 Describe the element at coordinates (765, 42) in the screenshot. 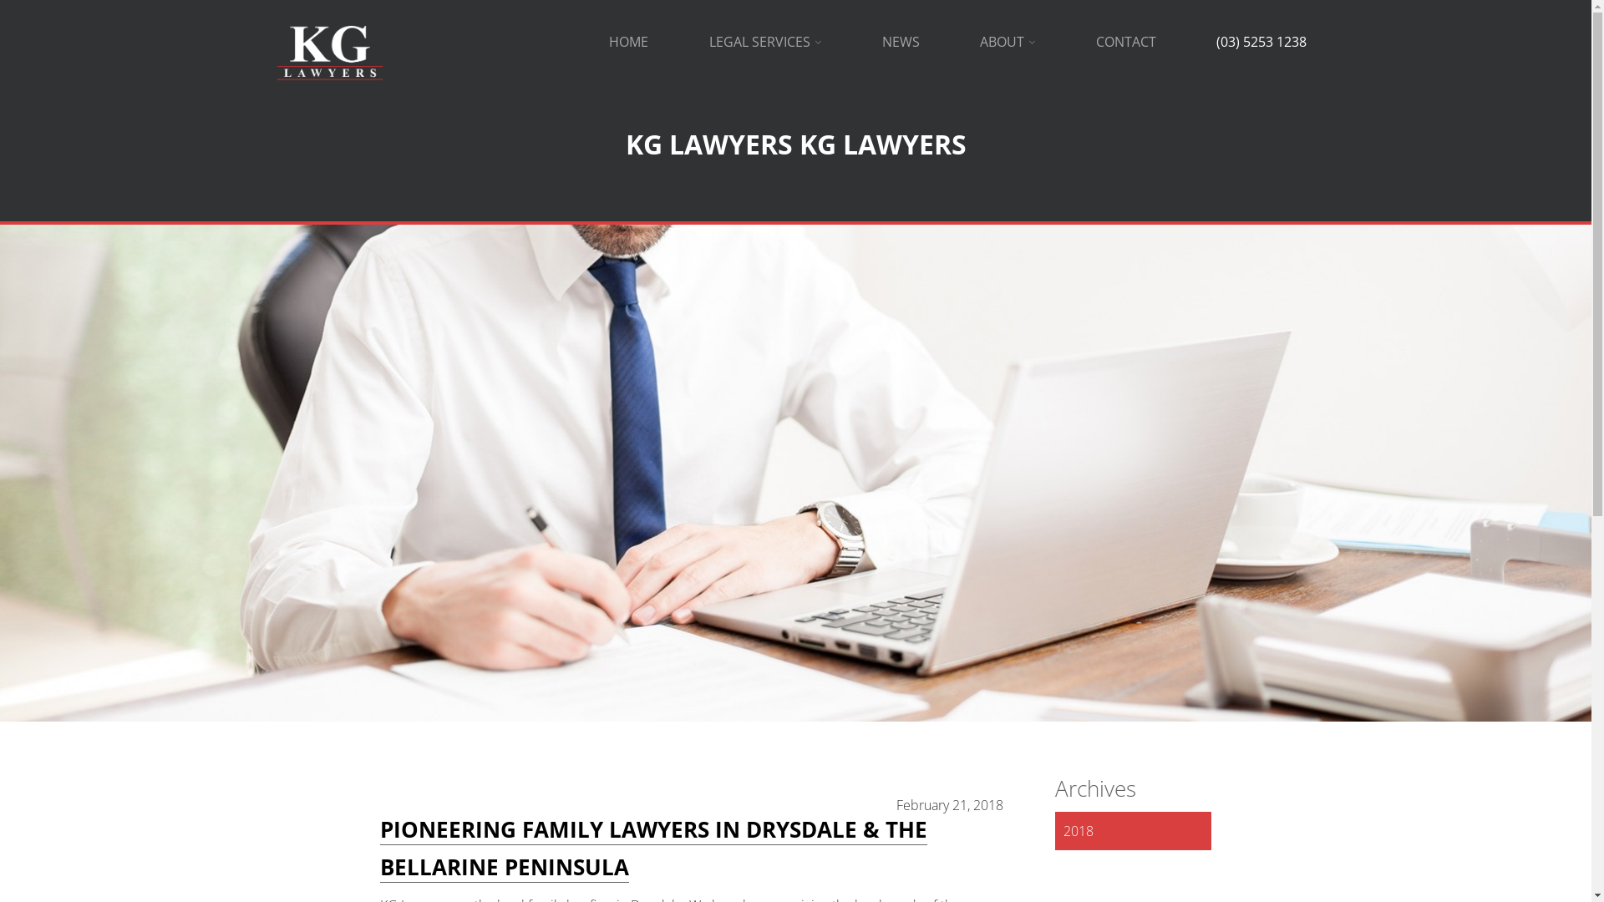

I see `LEGAL SERVICES` at that location.